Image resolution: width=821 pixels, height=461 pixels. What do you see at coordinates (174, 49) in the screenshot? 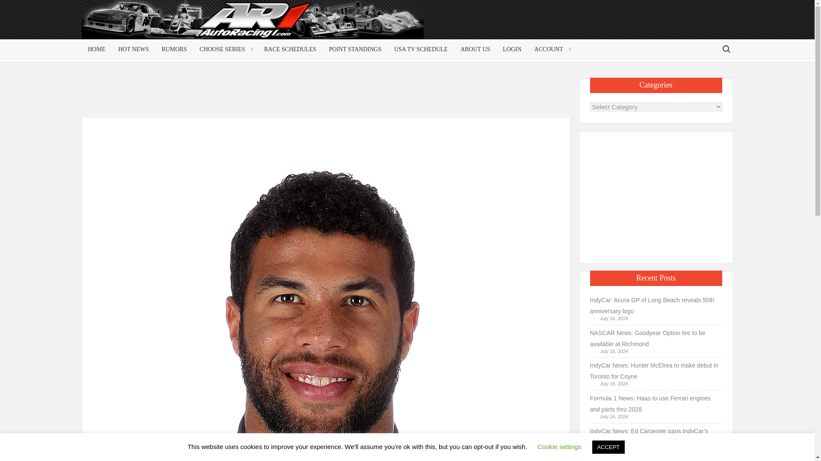
I see `RUMORS` at bounding box center [174, 49].